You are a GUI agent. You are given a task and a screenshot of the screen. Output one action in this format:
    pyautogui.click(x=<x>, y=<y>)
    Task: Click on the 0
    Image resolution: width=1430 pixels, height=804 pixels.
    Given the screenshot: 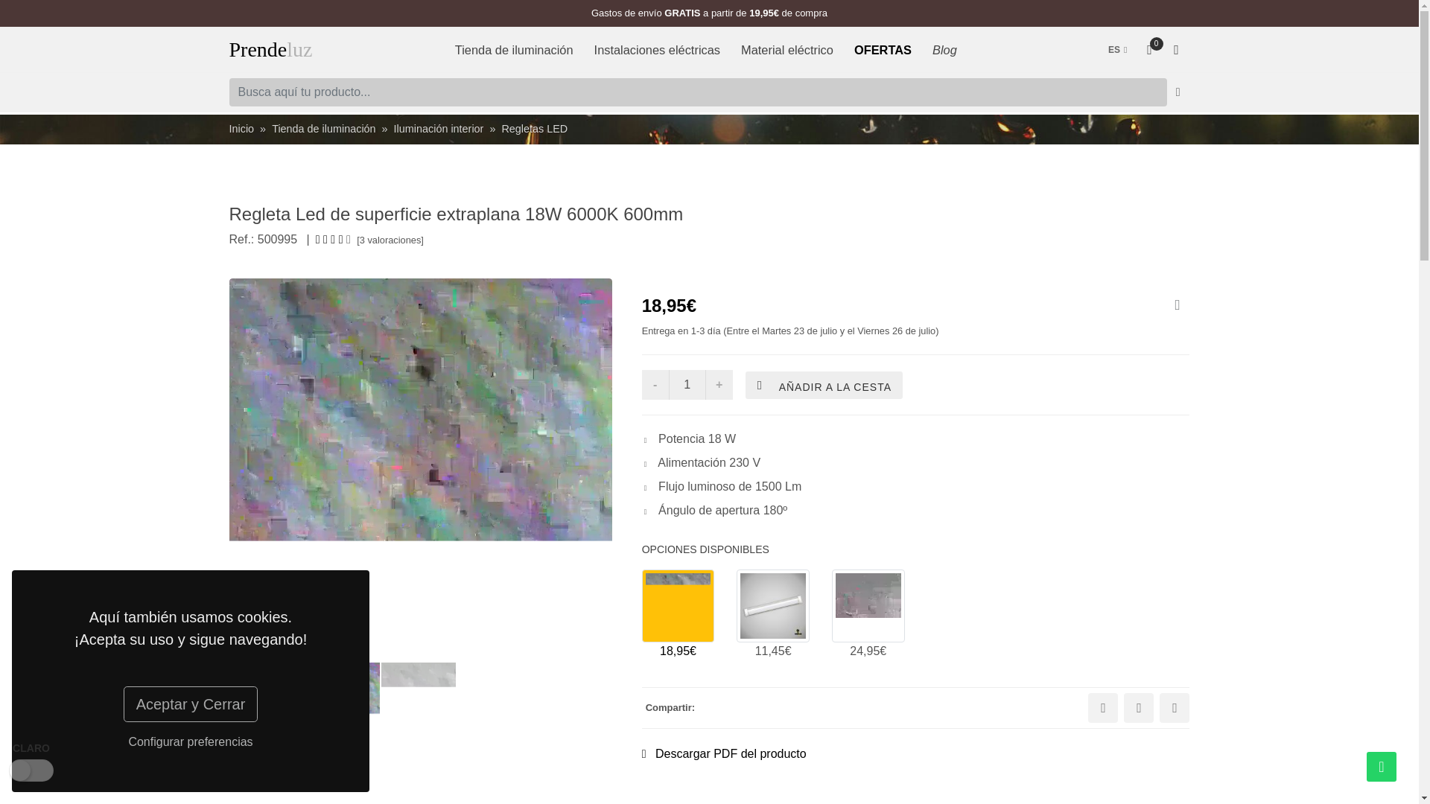 What is the action you would take?
    pyautogui.click(x=655, y=384)
    